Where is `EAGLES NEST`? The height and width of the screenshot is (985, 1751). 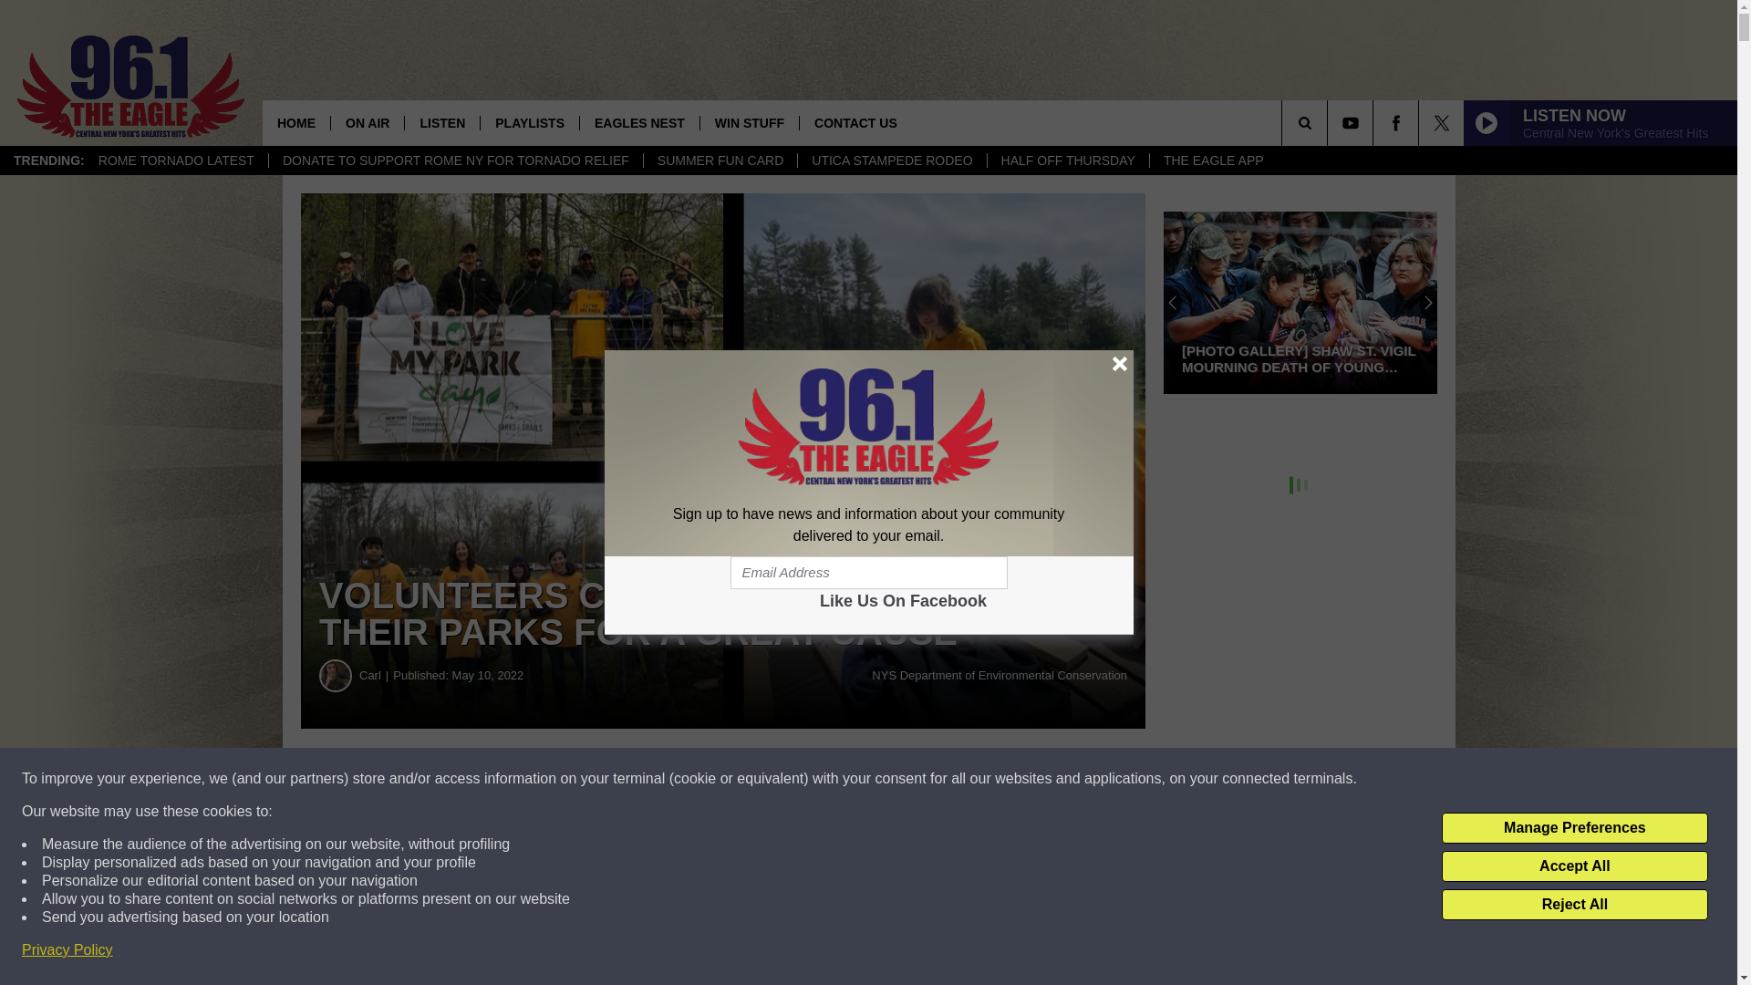
EAGLES NEST is located at coordinates (638, 122).